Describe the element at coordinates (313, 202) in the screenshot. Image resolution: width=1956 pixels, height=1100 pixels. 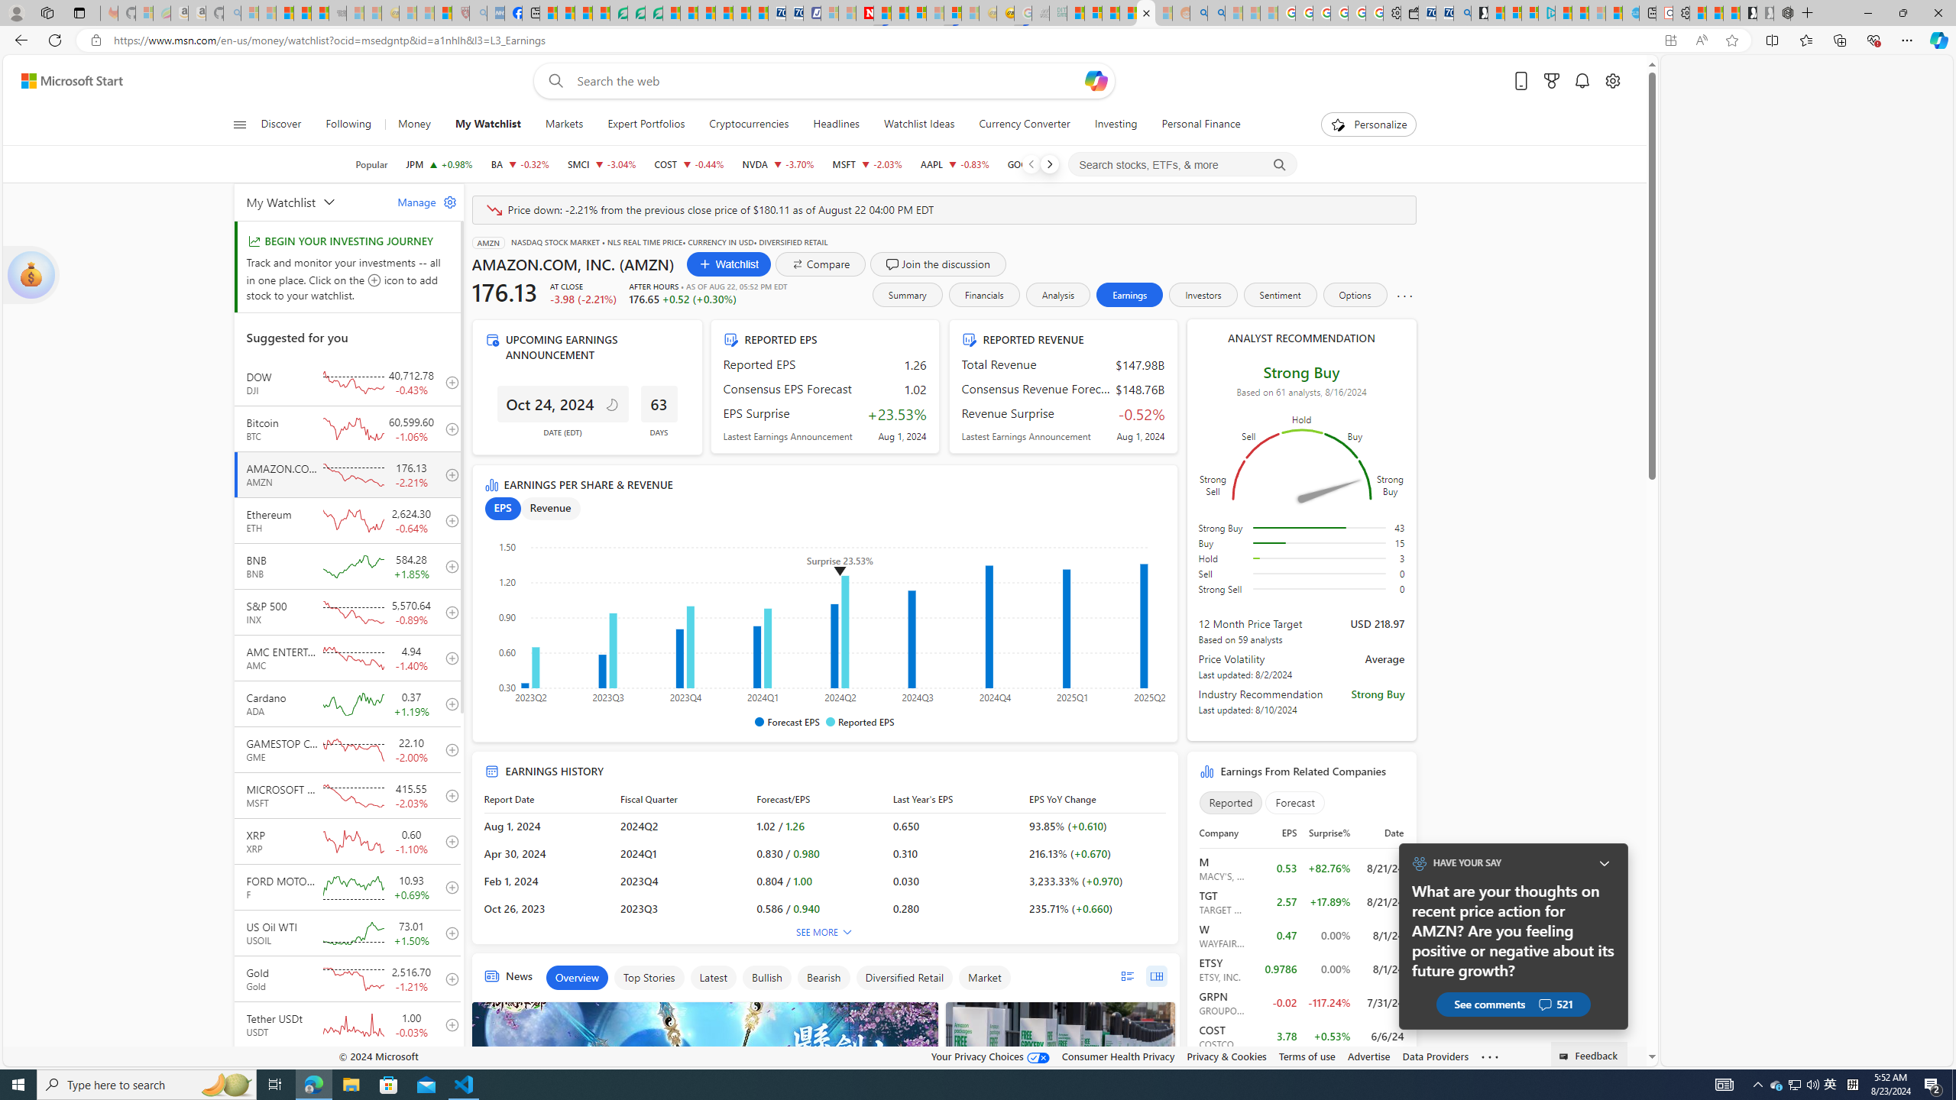
I see `My Watchlist` at that location.